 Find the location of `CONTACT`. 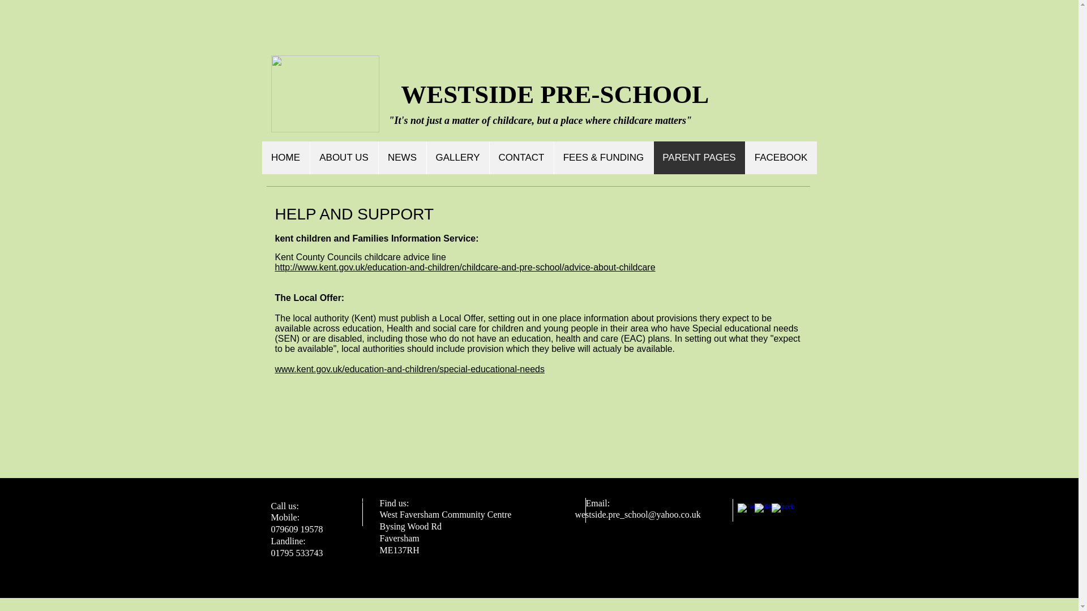

CONTACT is located at coordinates (521, 157).